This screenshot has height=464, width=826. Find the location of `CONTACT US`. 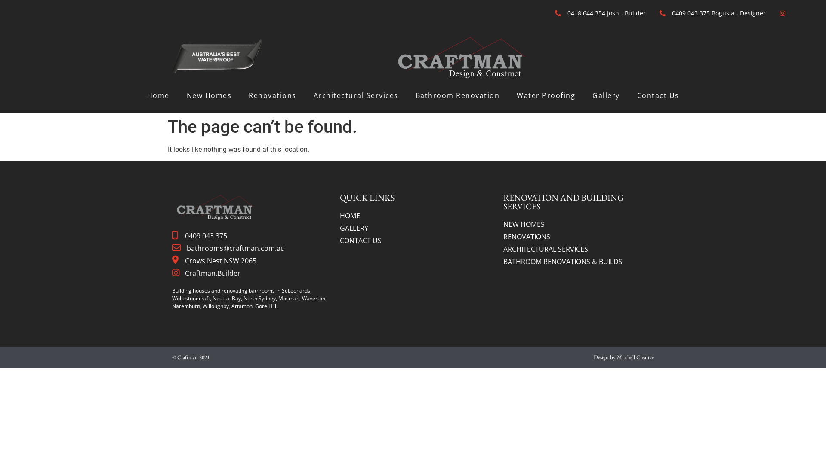

CONTACT US is located at coordinates (417, 241).